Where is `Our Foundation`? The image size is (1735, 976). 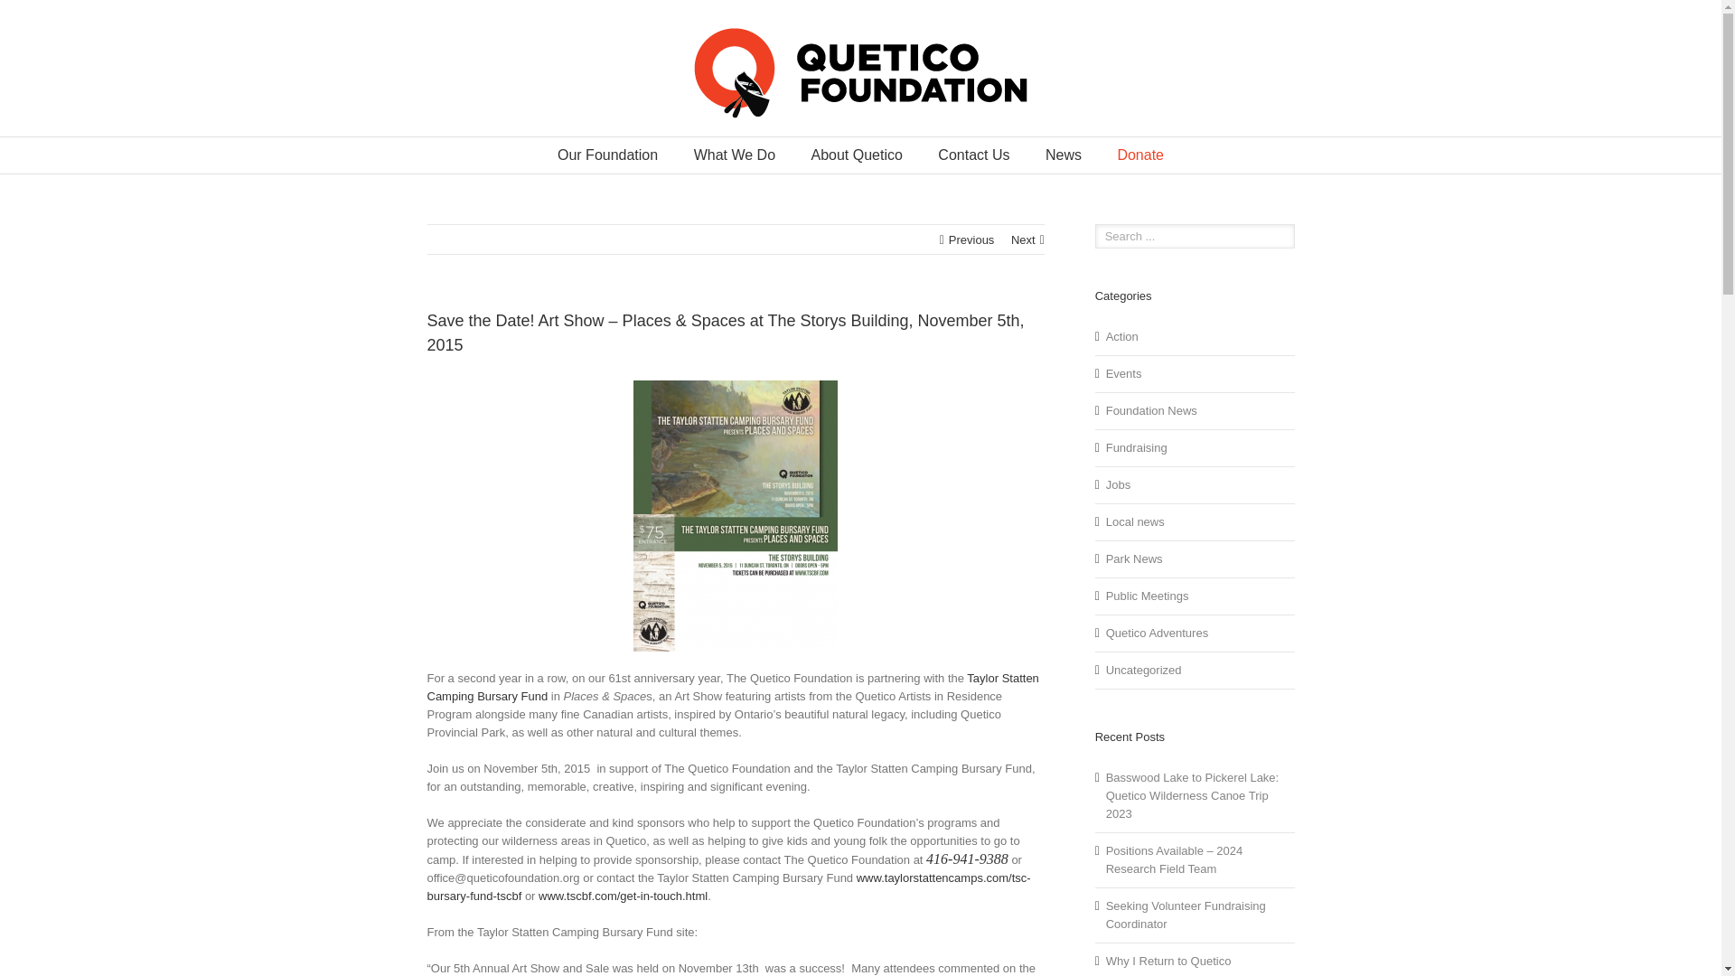 Our Foundation is located at coordinates (607, 155).